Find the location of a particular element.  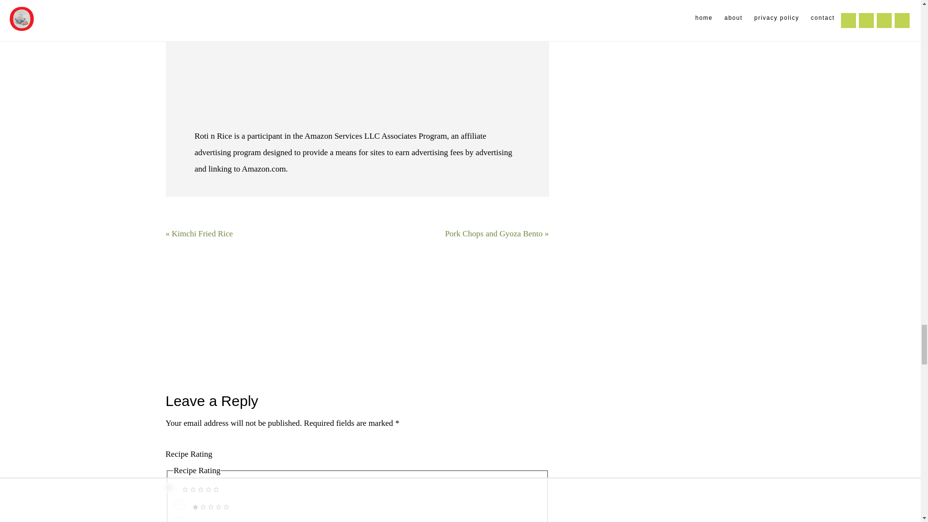

2 is located at coordinates (179, 519).